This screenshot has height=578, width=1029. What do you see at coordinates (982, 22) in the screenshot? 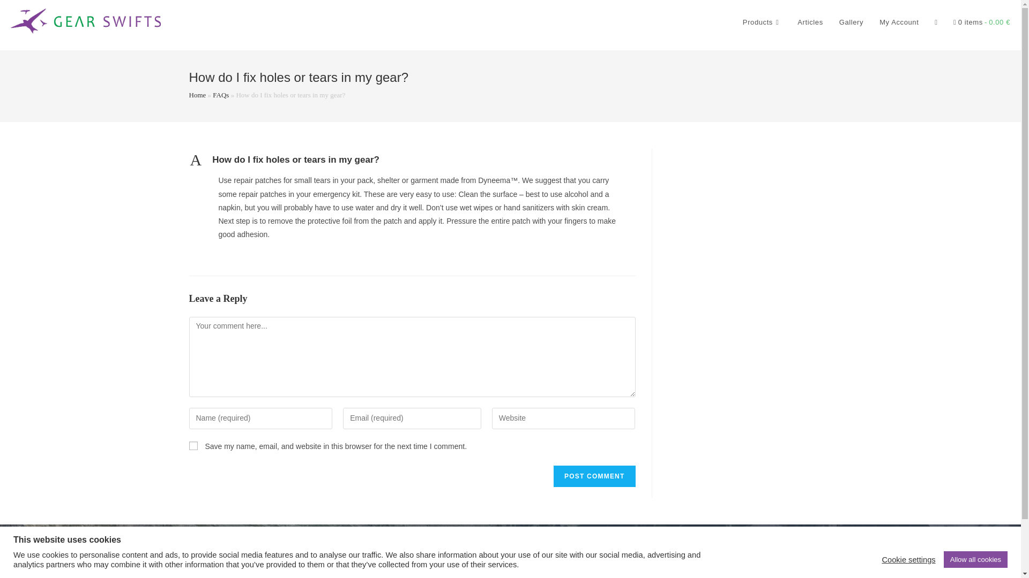
I see `Start shopping` at bounding box center [982, 22].